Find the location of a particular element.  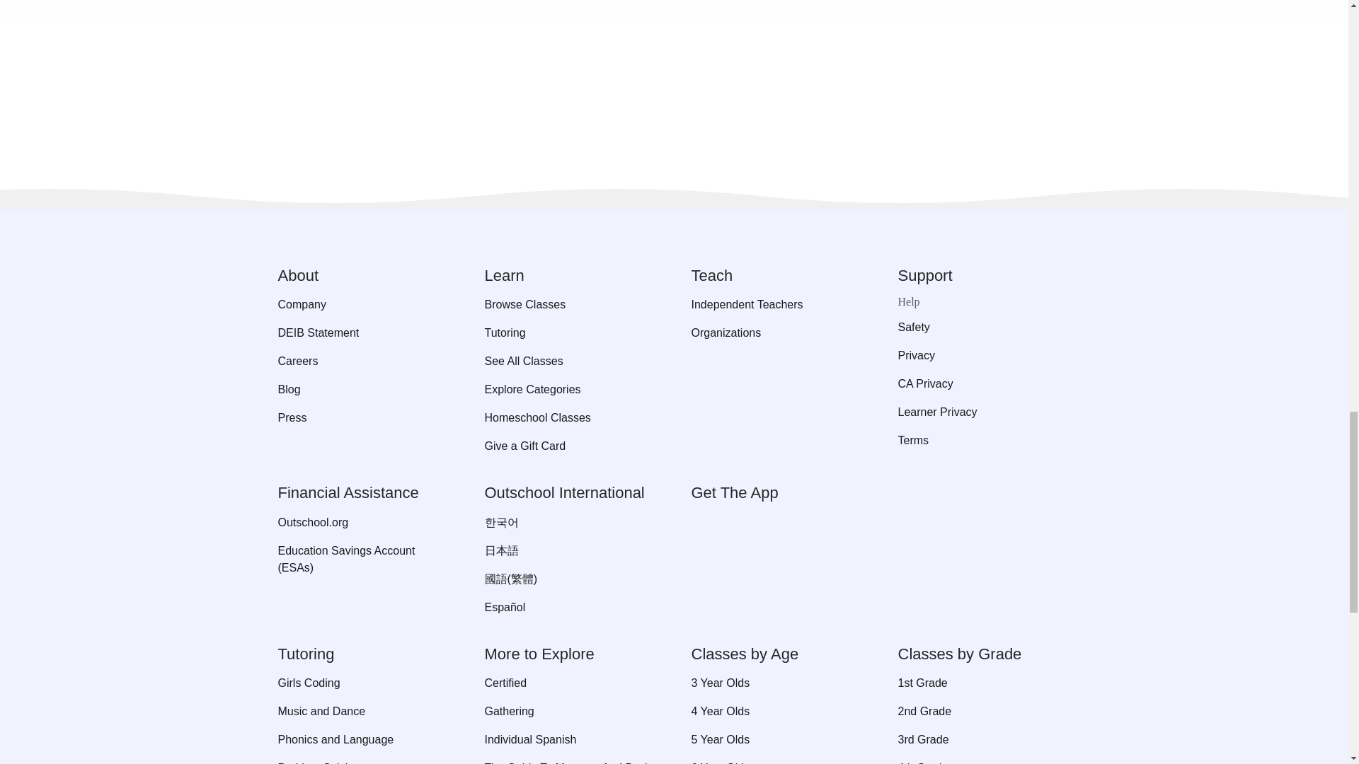

Careers is located at coordinates (363, 361).